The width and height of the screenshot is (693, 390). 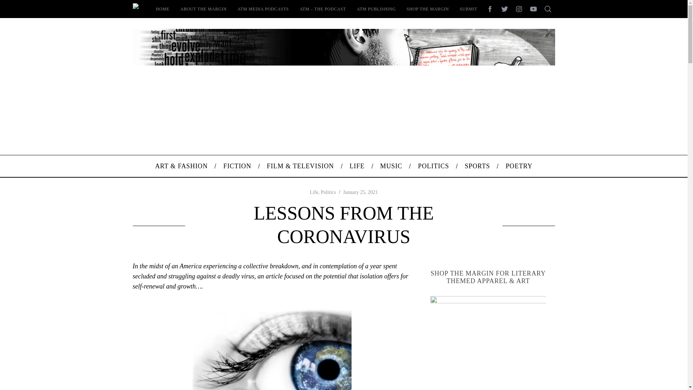 I want to click on ABOUT THE MARGIN, so click(x=203, y=9).